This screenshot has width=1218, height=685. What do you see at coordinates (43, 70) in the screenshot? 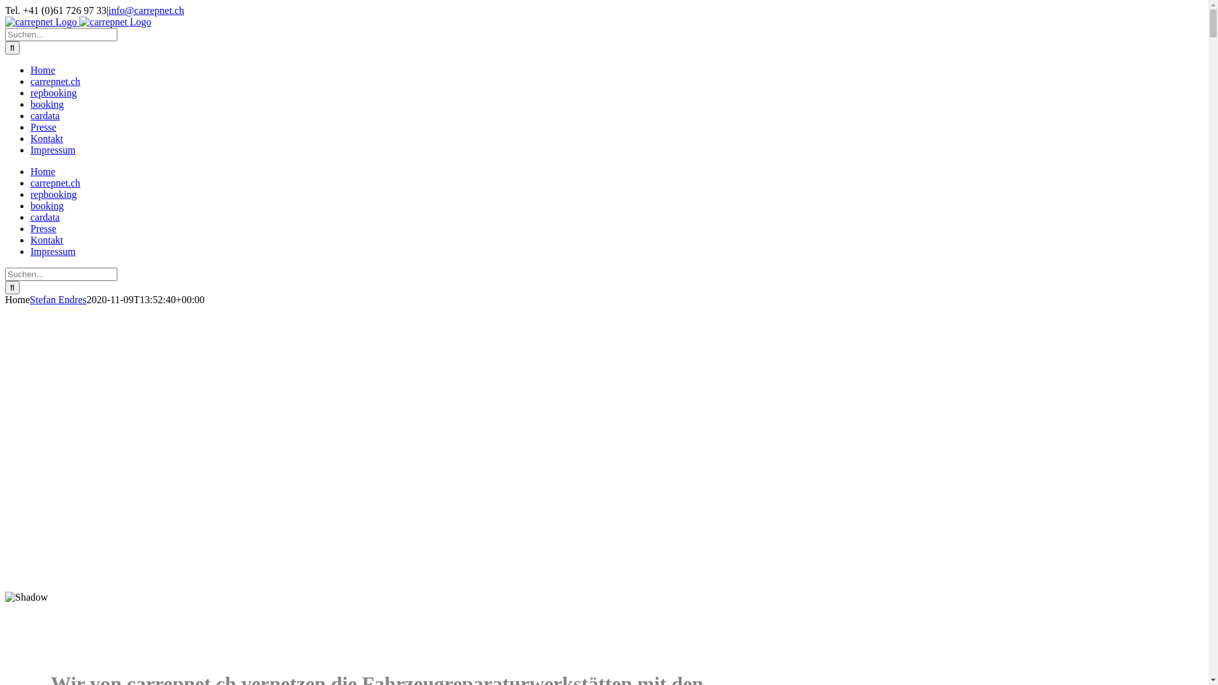
I see `Home` at bounding box center [43, 70].